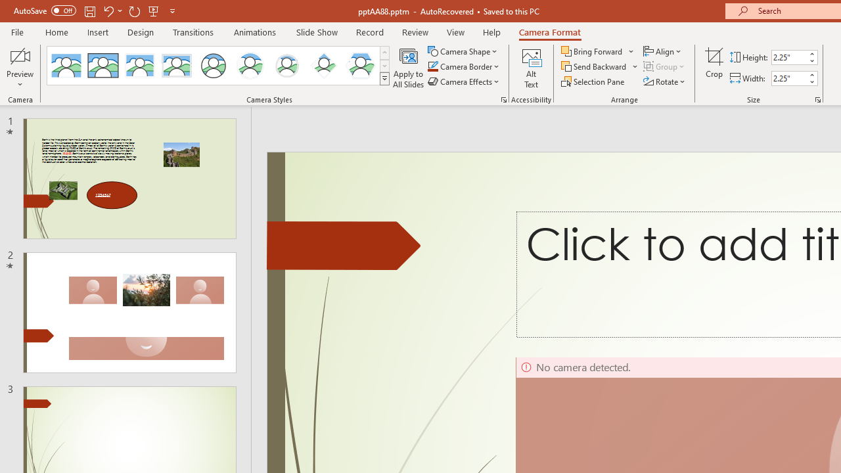 The image size is (841, 473). Describe the element at coordinates (464, 81) in the screenshot. I see `Camera Effects` at that location.